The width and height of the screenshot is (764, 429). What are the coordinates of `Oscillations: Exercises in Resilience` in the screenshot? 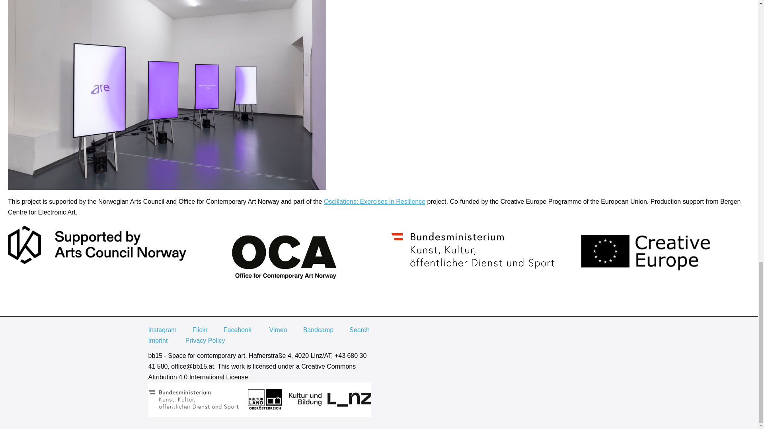 It's located at (375, 201).